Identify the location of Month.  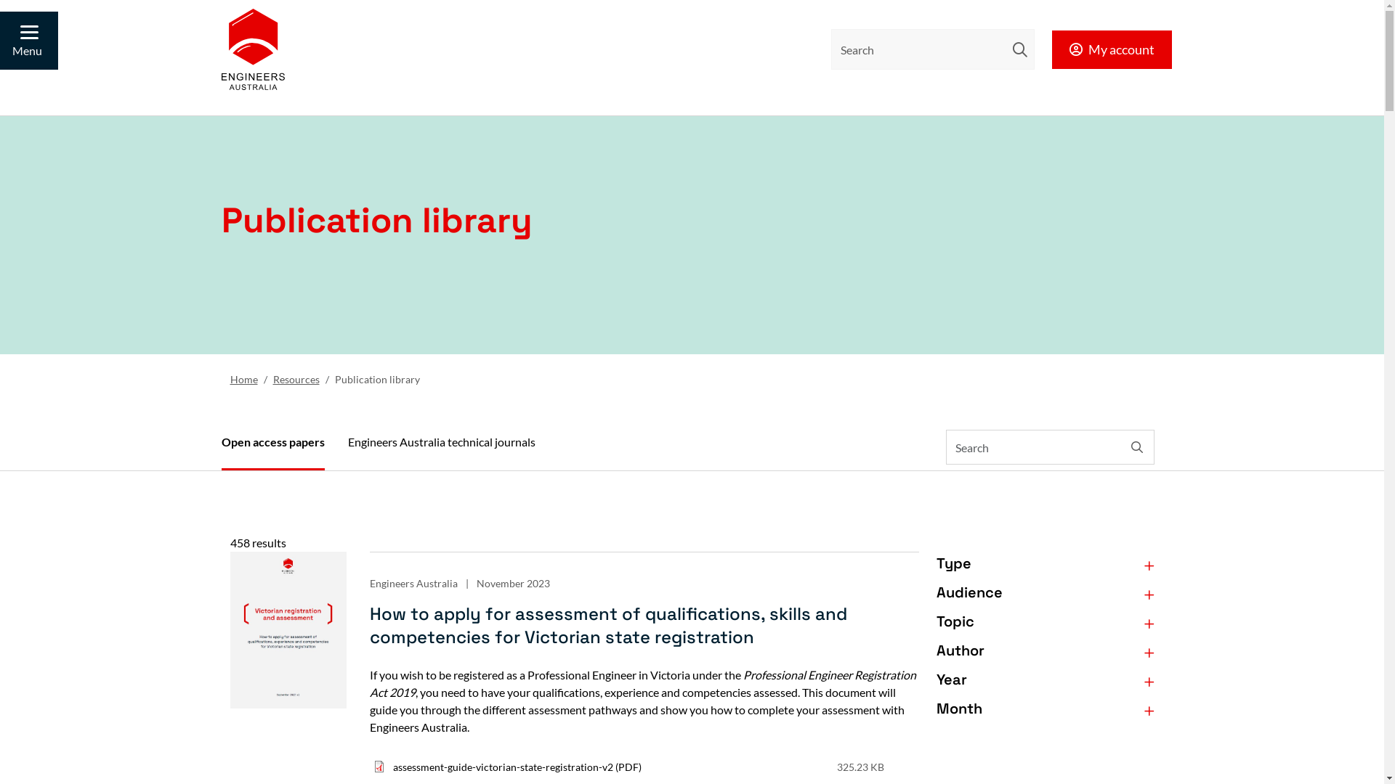
(1045, 711).